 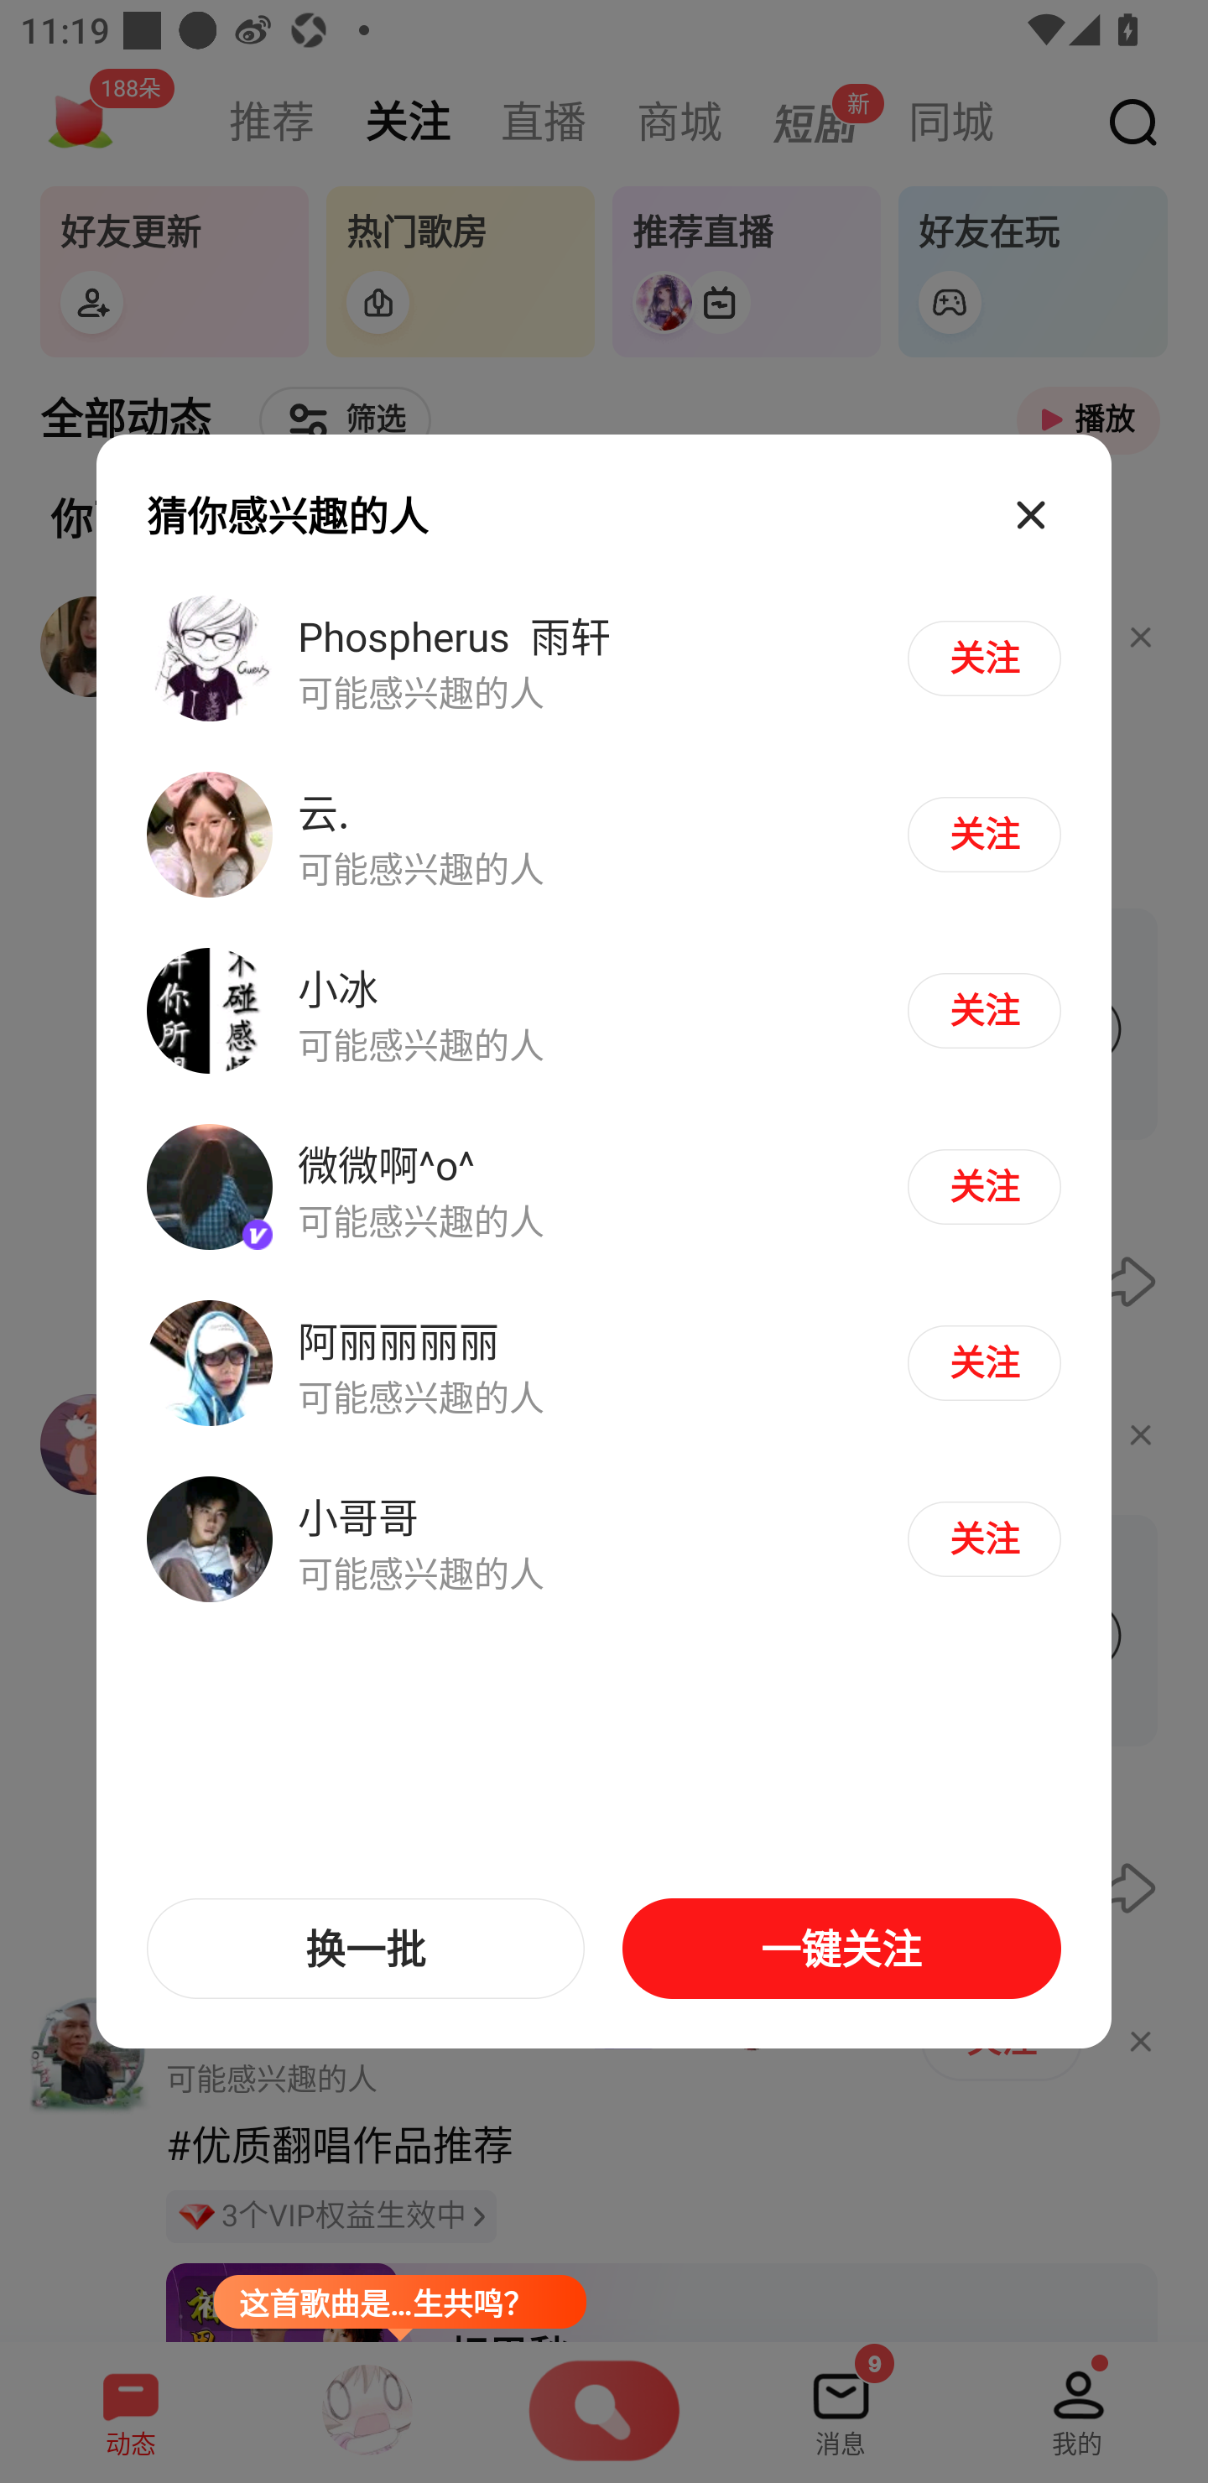 I want to click on 云. 可能感兴趣的人 关注 按钮, so click(x=604, y=835).